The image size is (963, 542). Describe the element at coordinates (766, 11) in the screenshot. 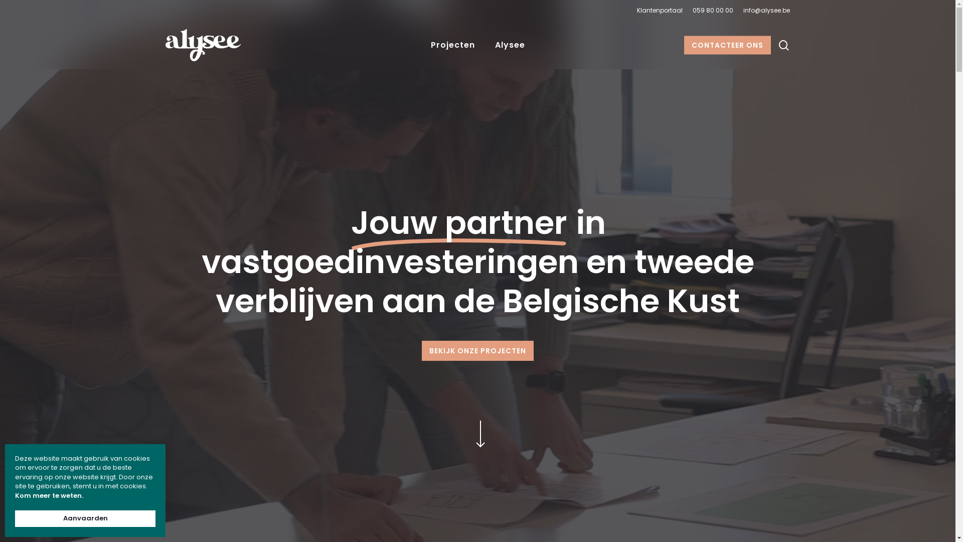

I see `info@alysee.be` at that location.